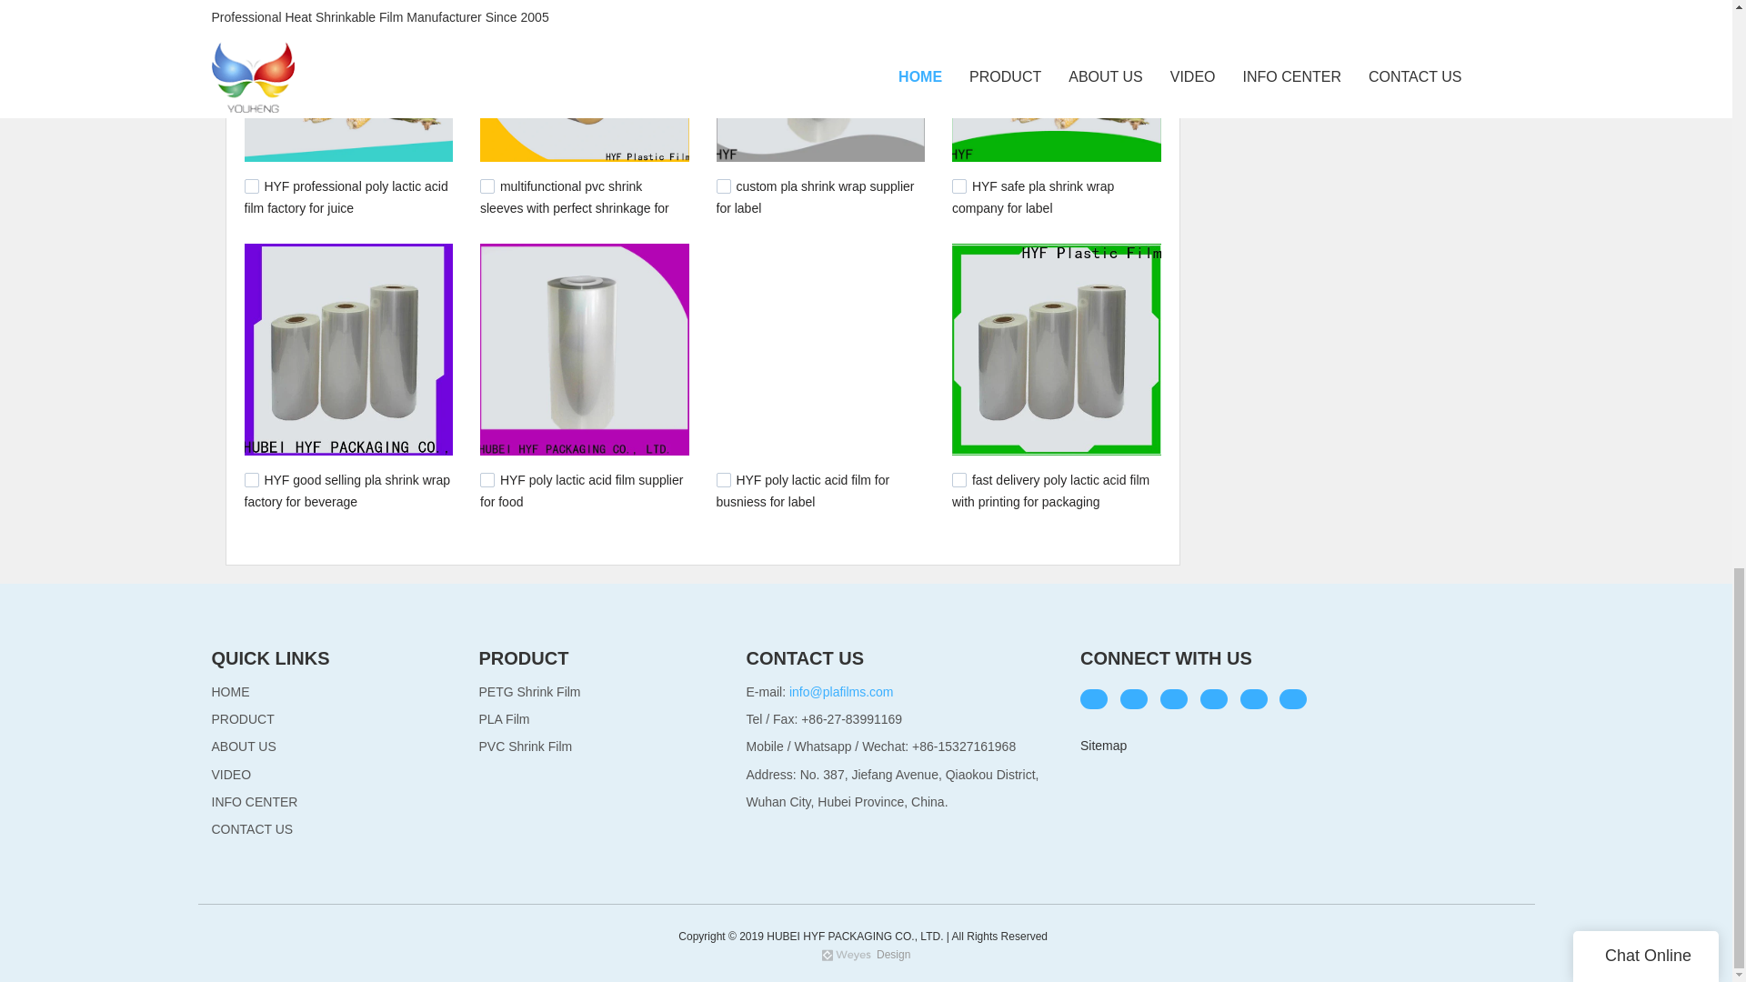 The width and height of the screenshot is (1746, 982). I want to click on 5179, so click(251, 479).